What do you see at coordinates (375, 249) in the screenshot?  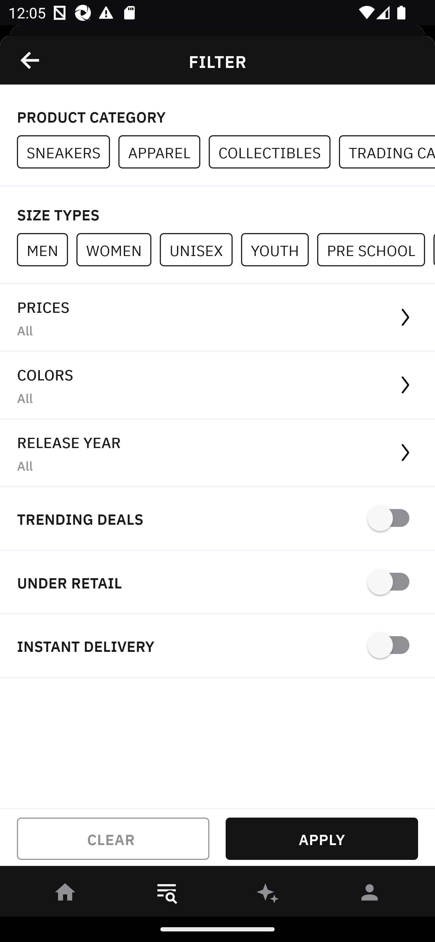 I see `PRE SCHOOL` at bounding box center [375, 249].